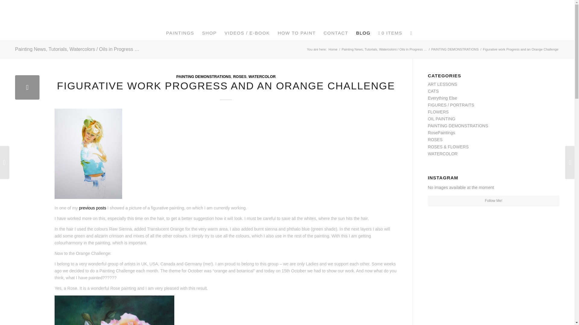 The width and height of the screenshot is (579, 325). What do you see at coordinates (240, 77) in the screenshot?
I see `ROSES` at bounding box center [240, 77].